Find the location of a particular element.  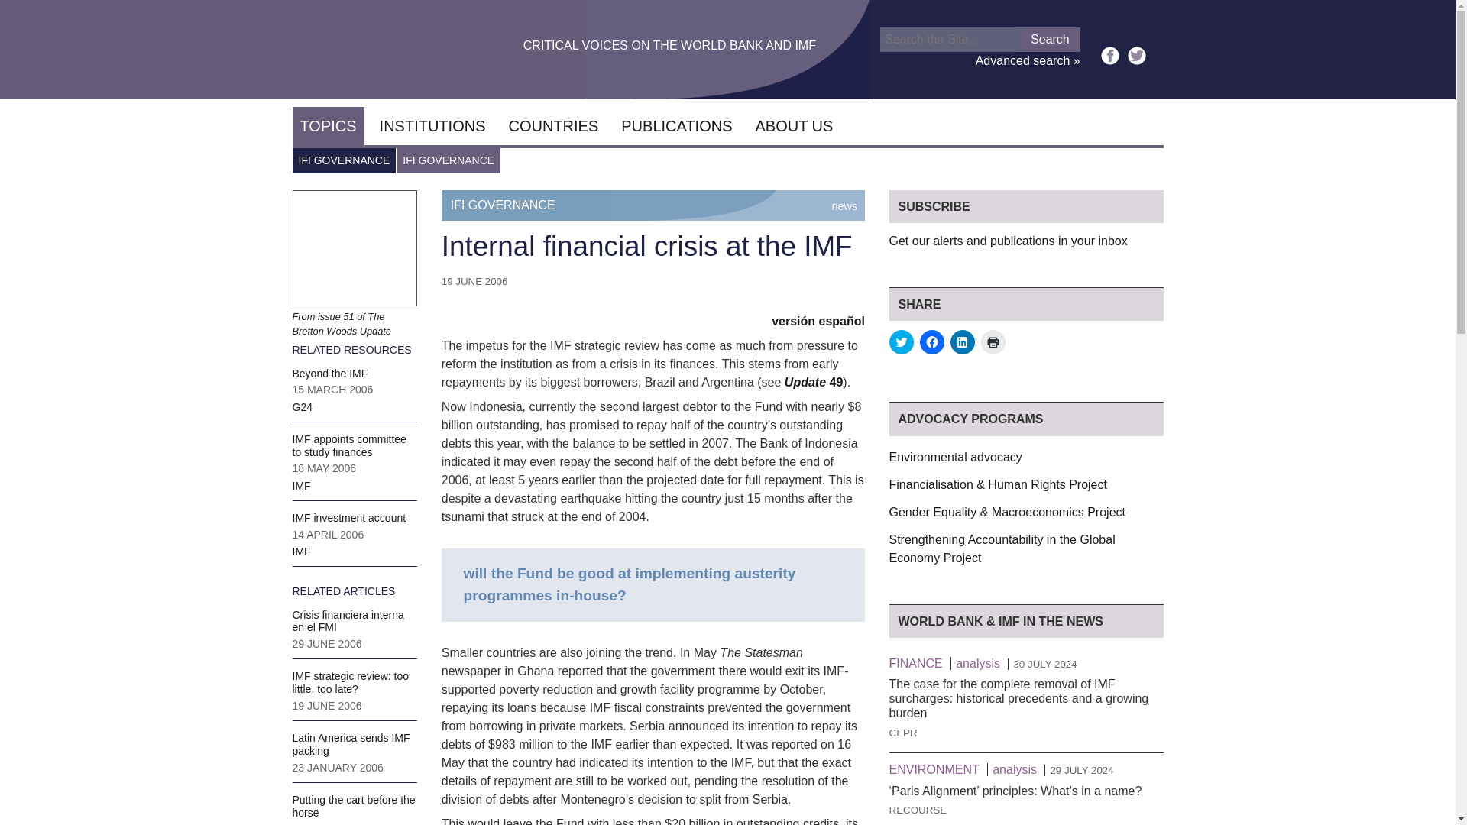

PUBLICATIONS is located at coordinates (675, 126).